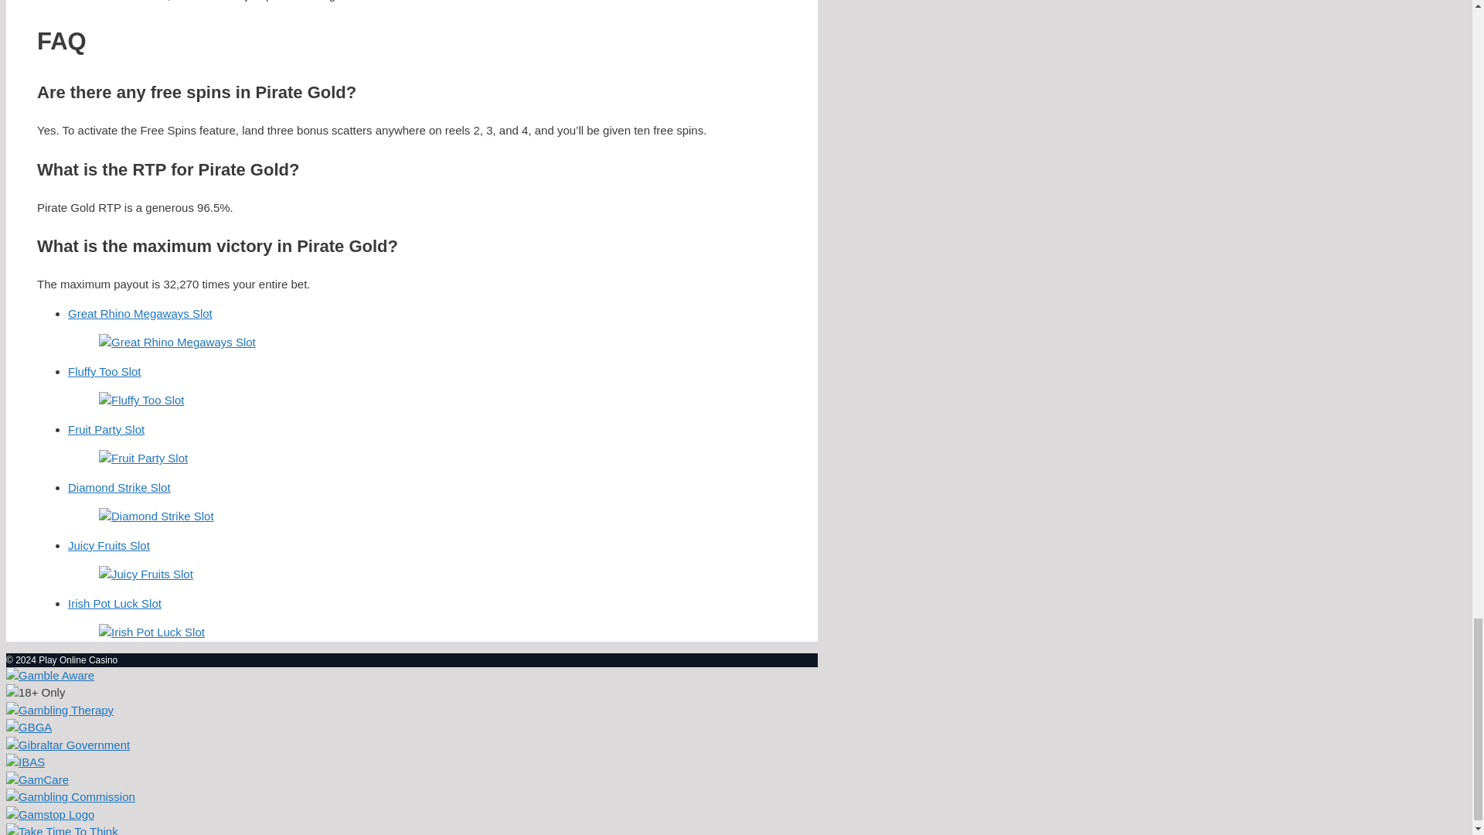 The image size is (1484, 835). I want to click on Diamond Strike Slot, so click(427, 503).